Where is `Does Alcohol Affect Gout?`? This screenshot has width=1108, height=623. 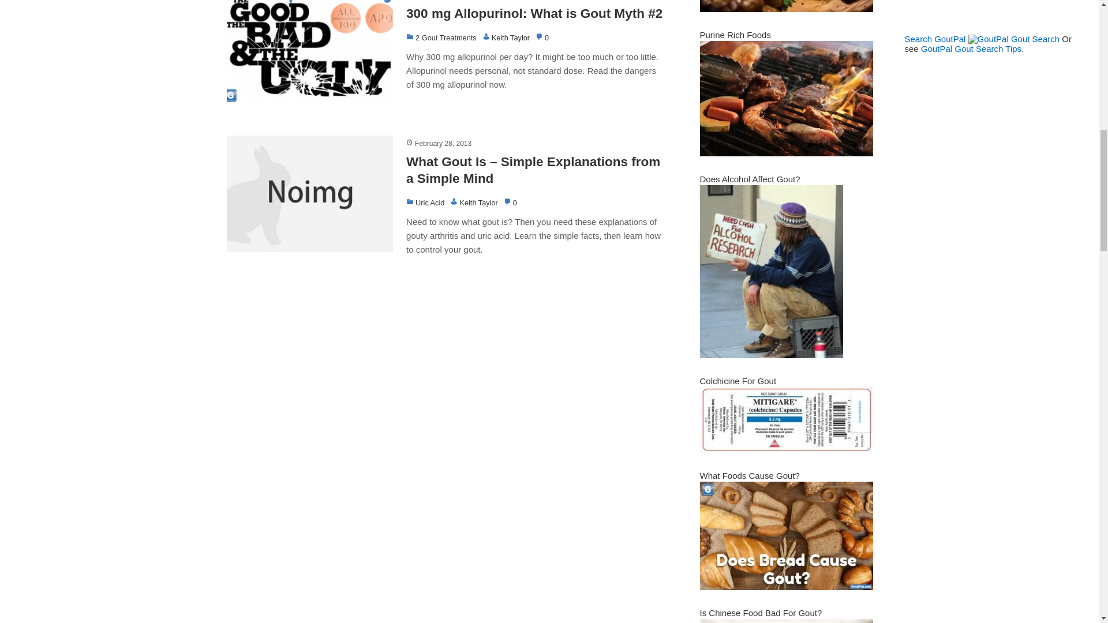 Does Alcohol Affect Gout? is located at coordinates (770, 355).